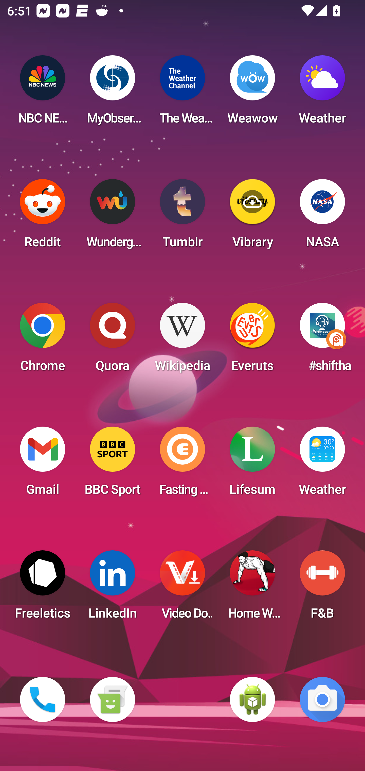 Image resolution: width=365 pixels, height=771 pixels. I want to click on BBC Sport, so click(112, 464).